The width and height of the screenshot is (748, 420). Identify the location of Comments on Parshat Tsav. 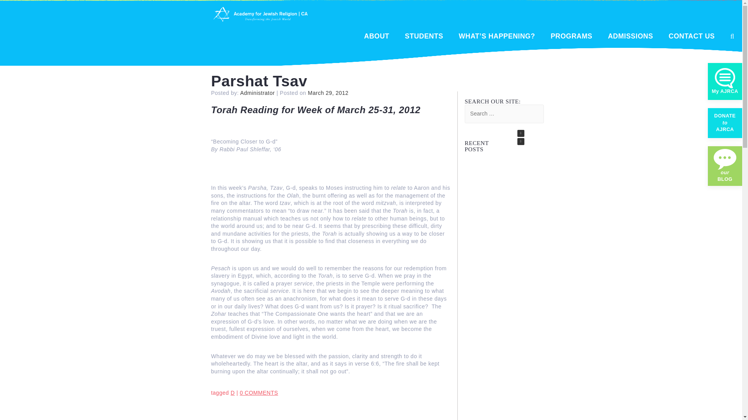
(258, 393).